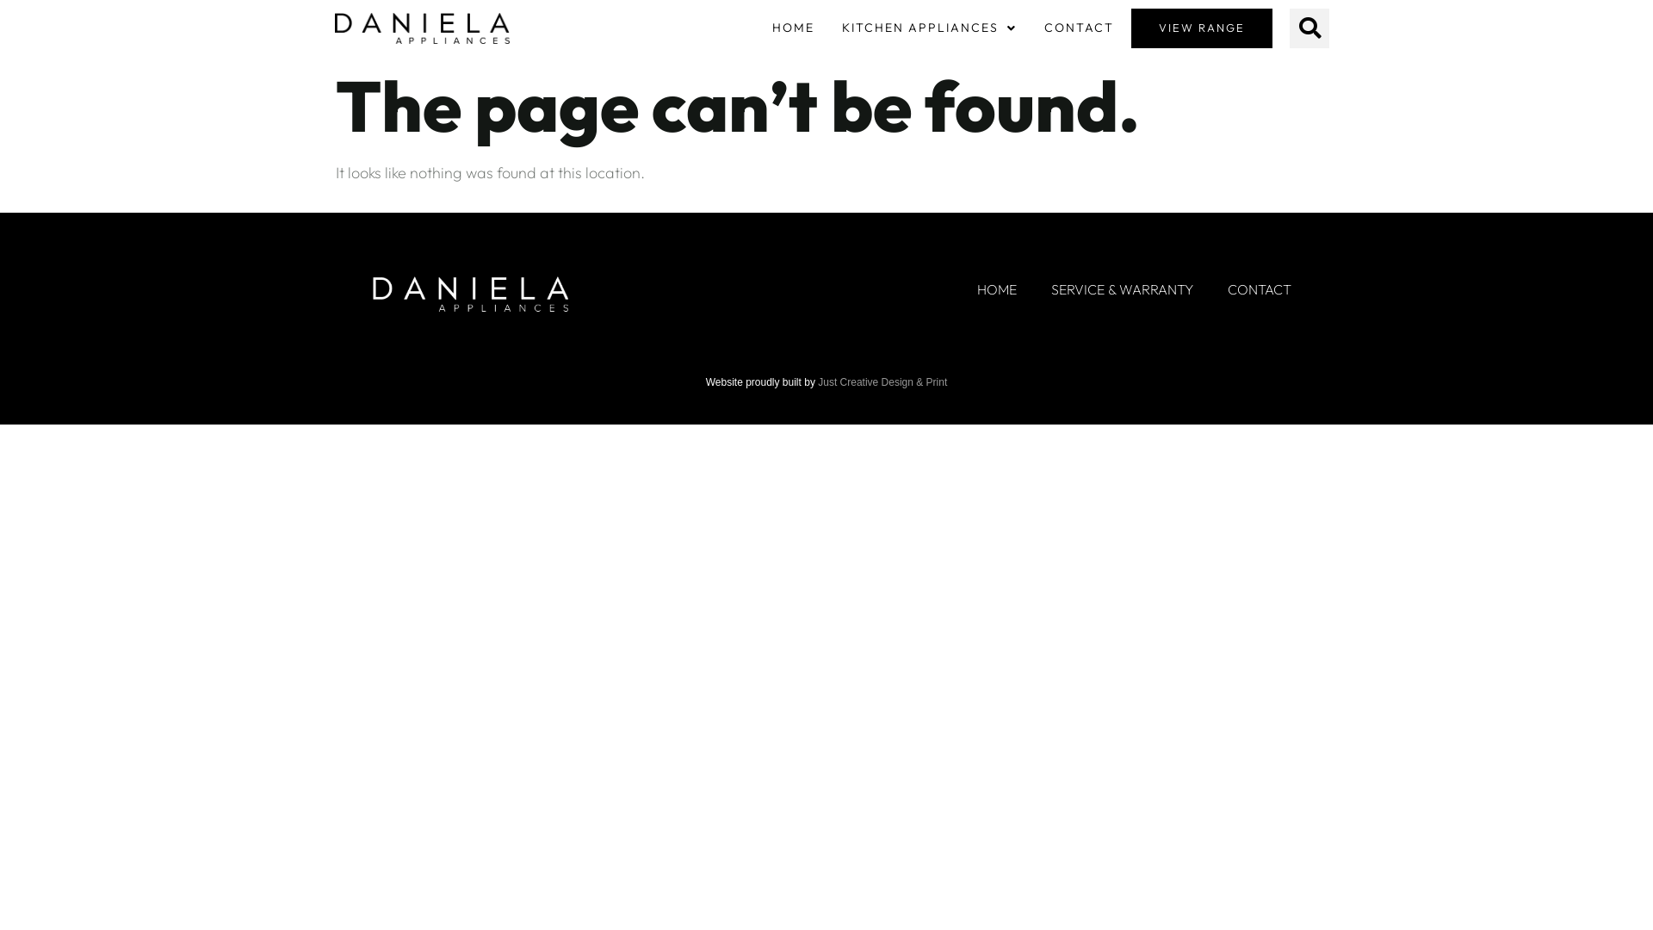 Image resolution: width=1653 pixels, height=930 pixels. Describe the element at coordinates (1080, 28) in the screenshot. I see `CONTACT` at that location.